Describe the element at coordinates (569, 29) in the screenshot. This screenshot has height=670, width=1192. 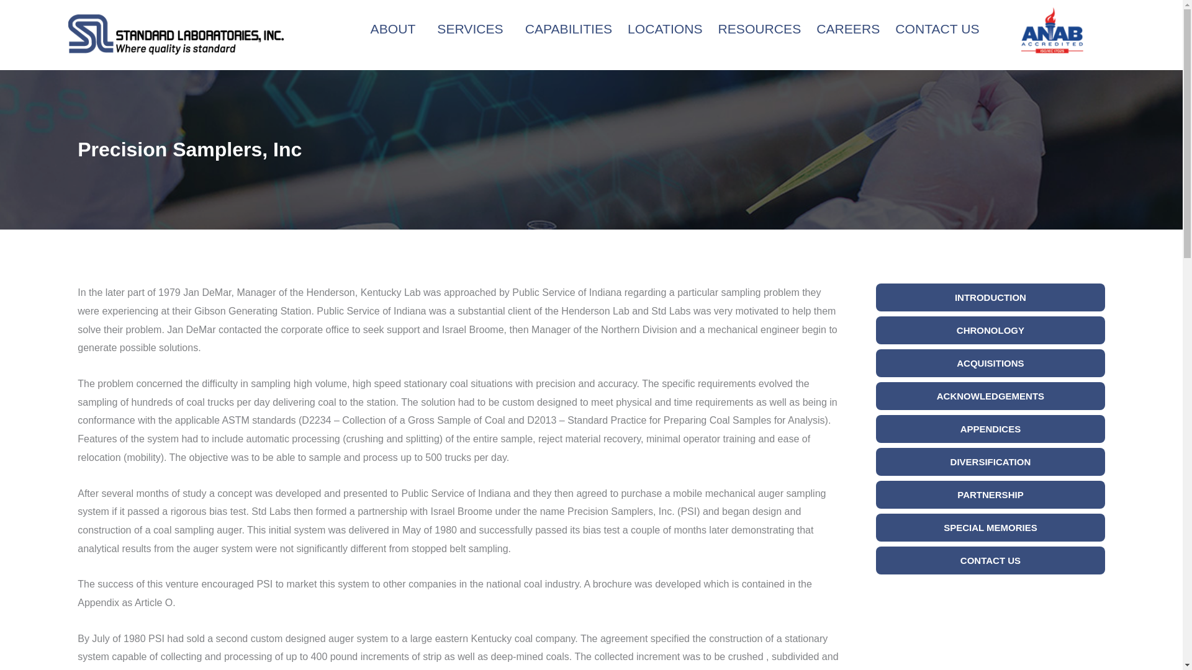
I see `CAPABILITIES` at that location.